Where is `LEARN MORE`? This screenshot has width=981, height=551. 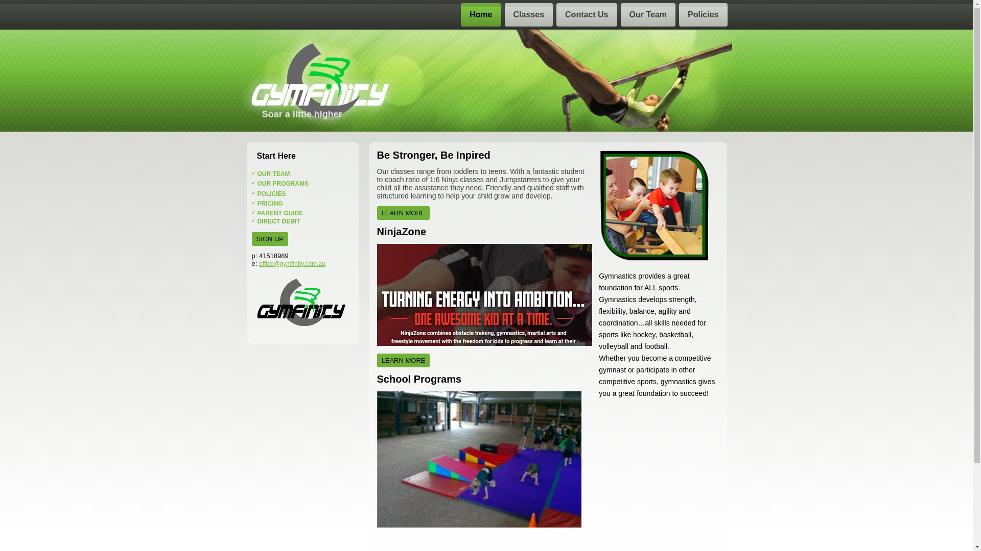
LEARN MORE is located at coordinates (404, 360).